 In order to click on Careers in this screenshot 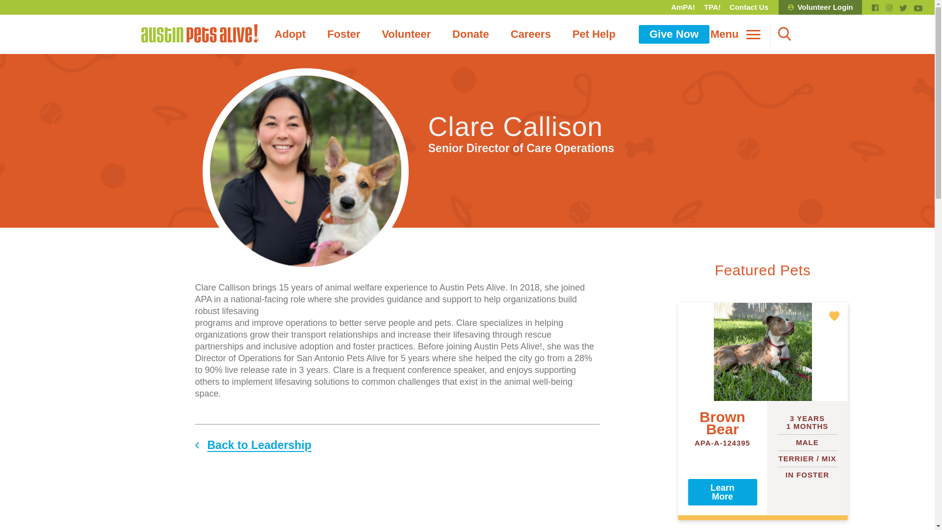, I will do `click(531, 34)`.